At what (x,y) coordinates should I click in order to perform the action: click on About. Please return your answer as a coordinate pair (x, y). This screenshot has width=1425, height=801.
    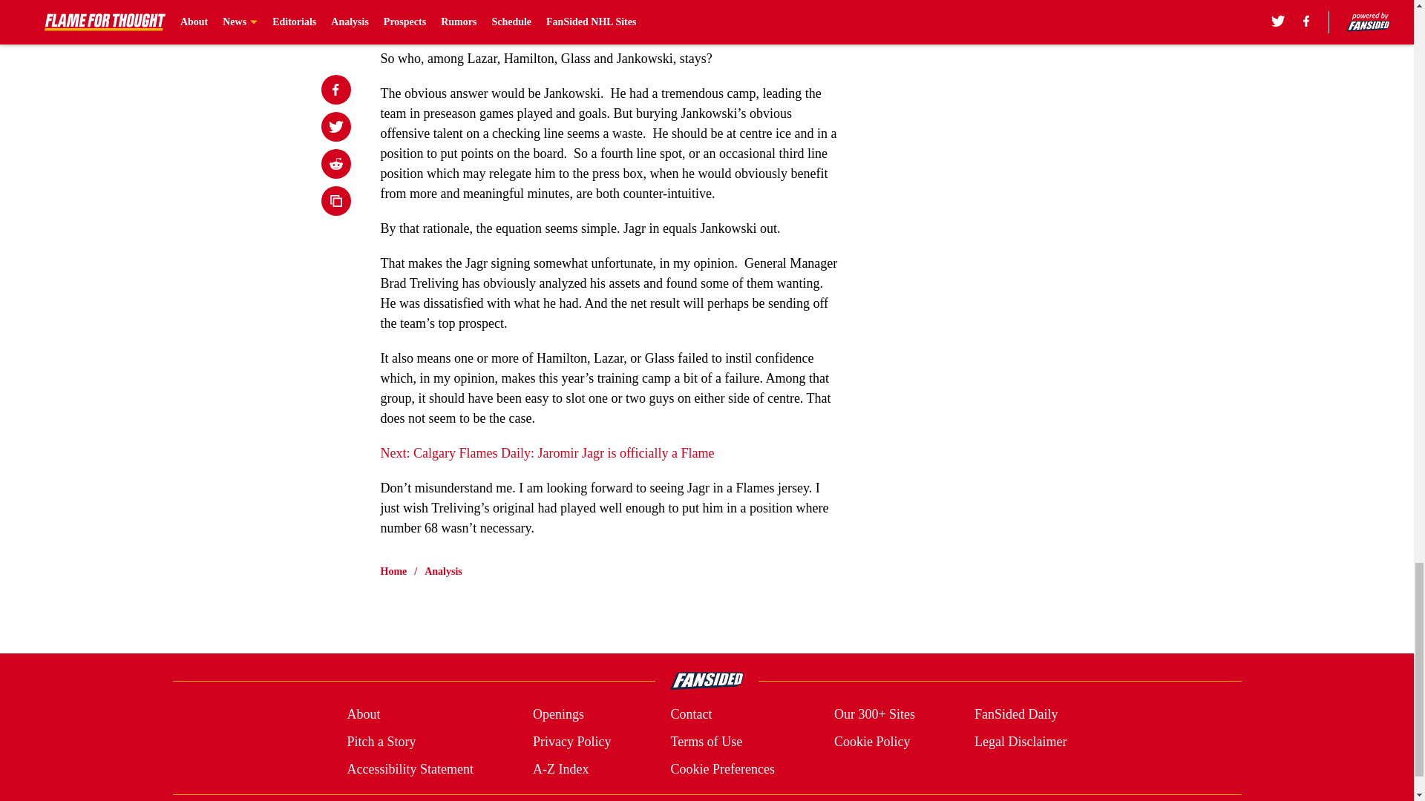
    Looking at the image, I should click on (363, 715).